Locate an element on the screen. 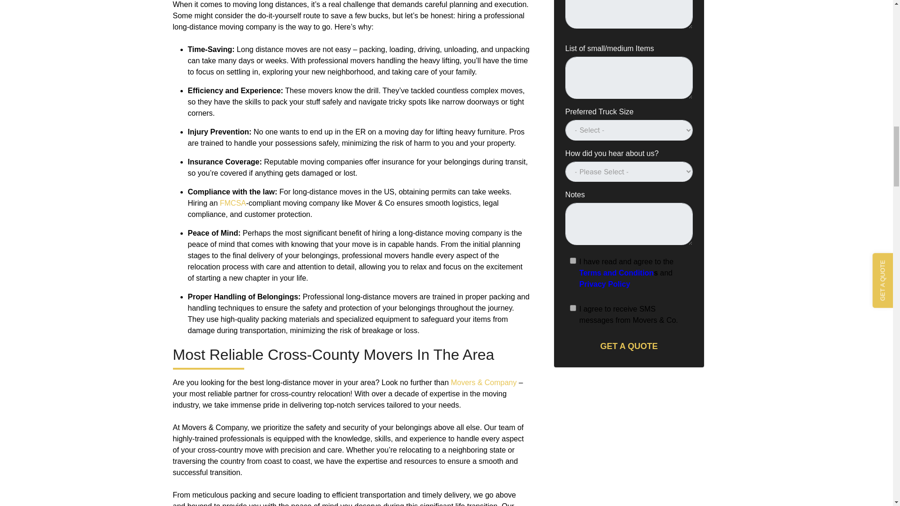 This screenshot has height=506, width=900. on is located at coordinates (573, 308).